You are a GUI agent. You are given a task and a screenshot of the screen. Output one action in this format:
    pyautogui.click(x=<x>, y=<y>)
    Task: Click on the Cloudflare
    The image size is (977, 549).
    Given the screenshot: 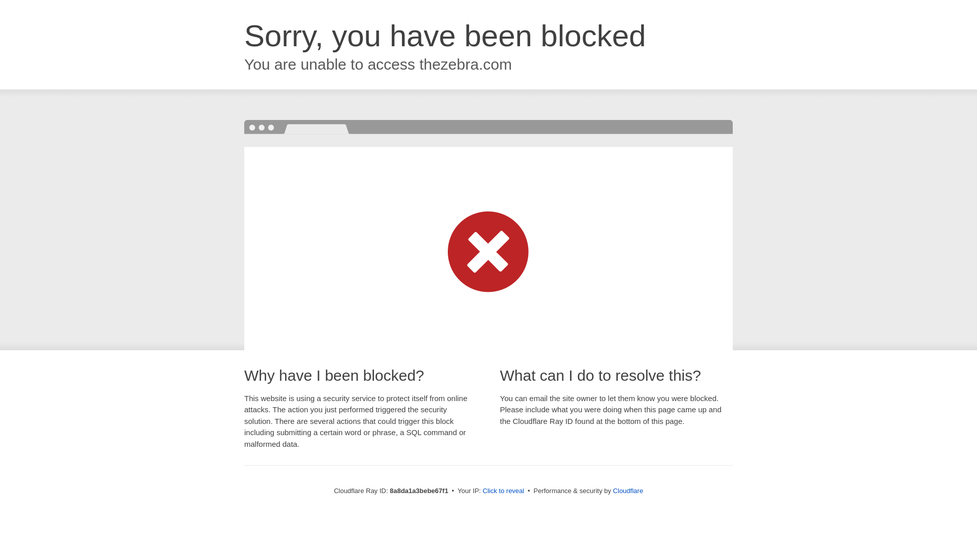 What is the action you would take?
    pyautogui.click(x=628, y=491)
    